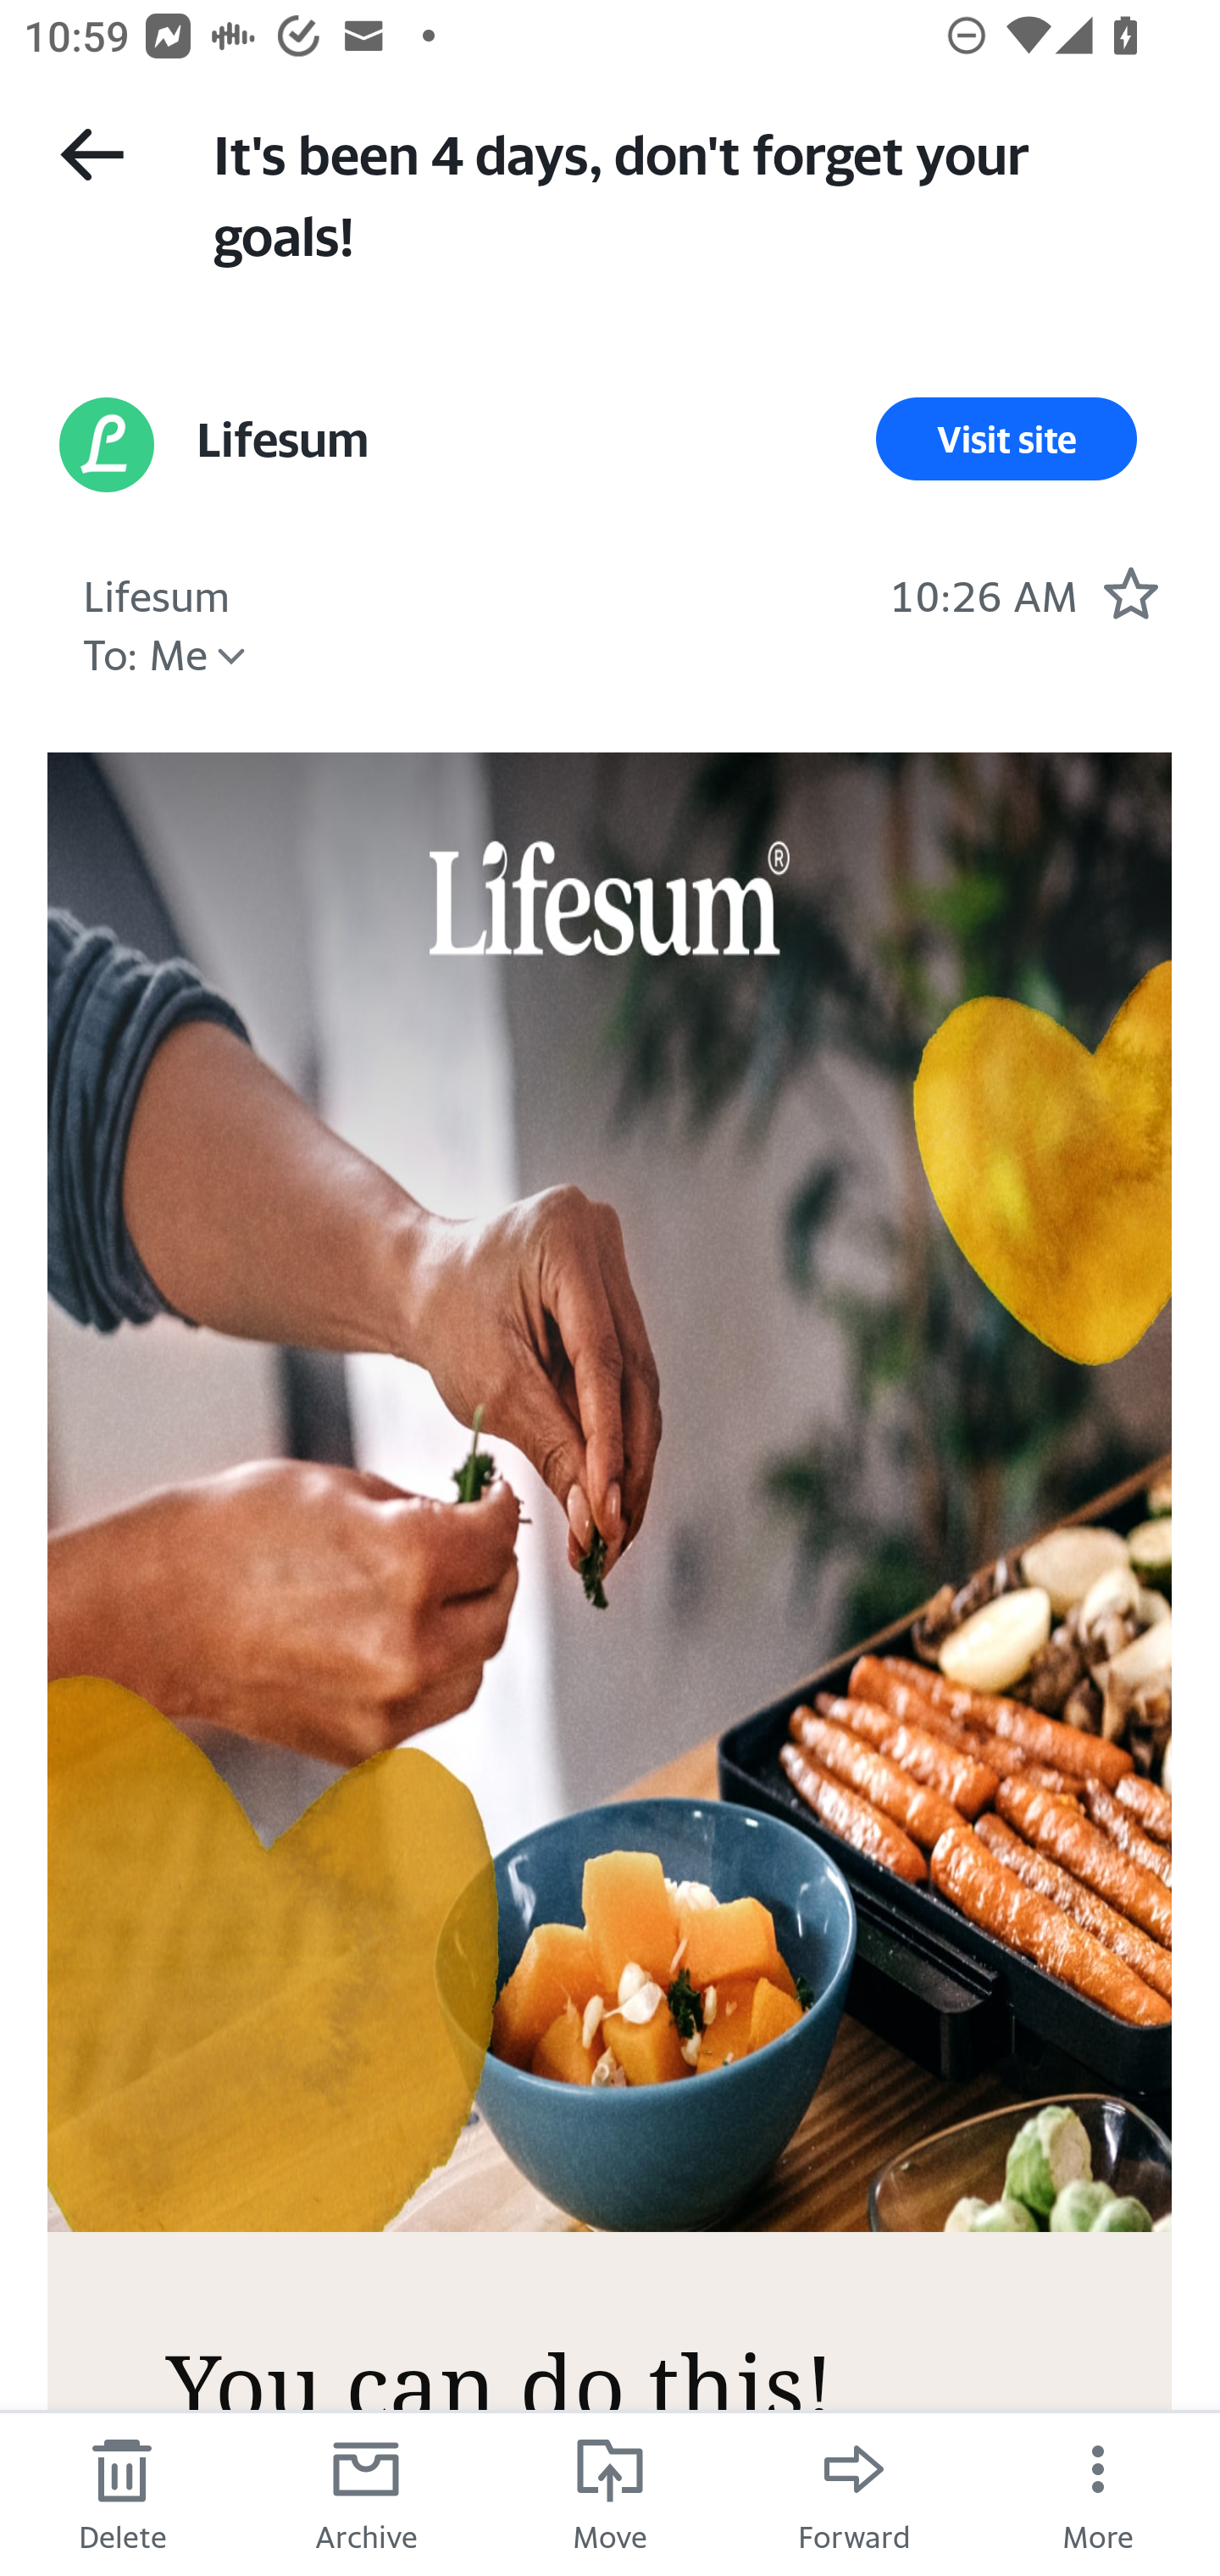  I want to click on It's been 4 days, don't forget your goals!, so click(686, 192).